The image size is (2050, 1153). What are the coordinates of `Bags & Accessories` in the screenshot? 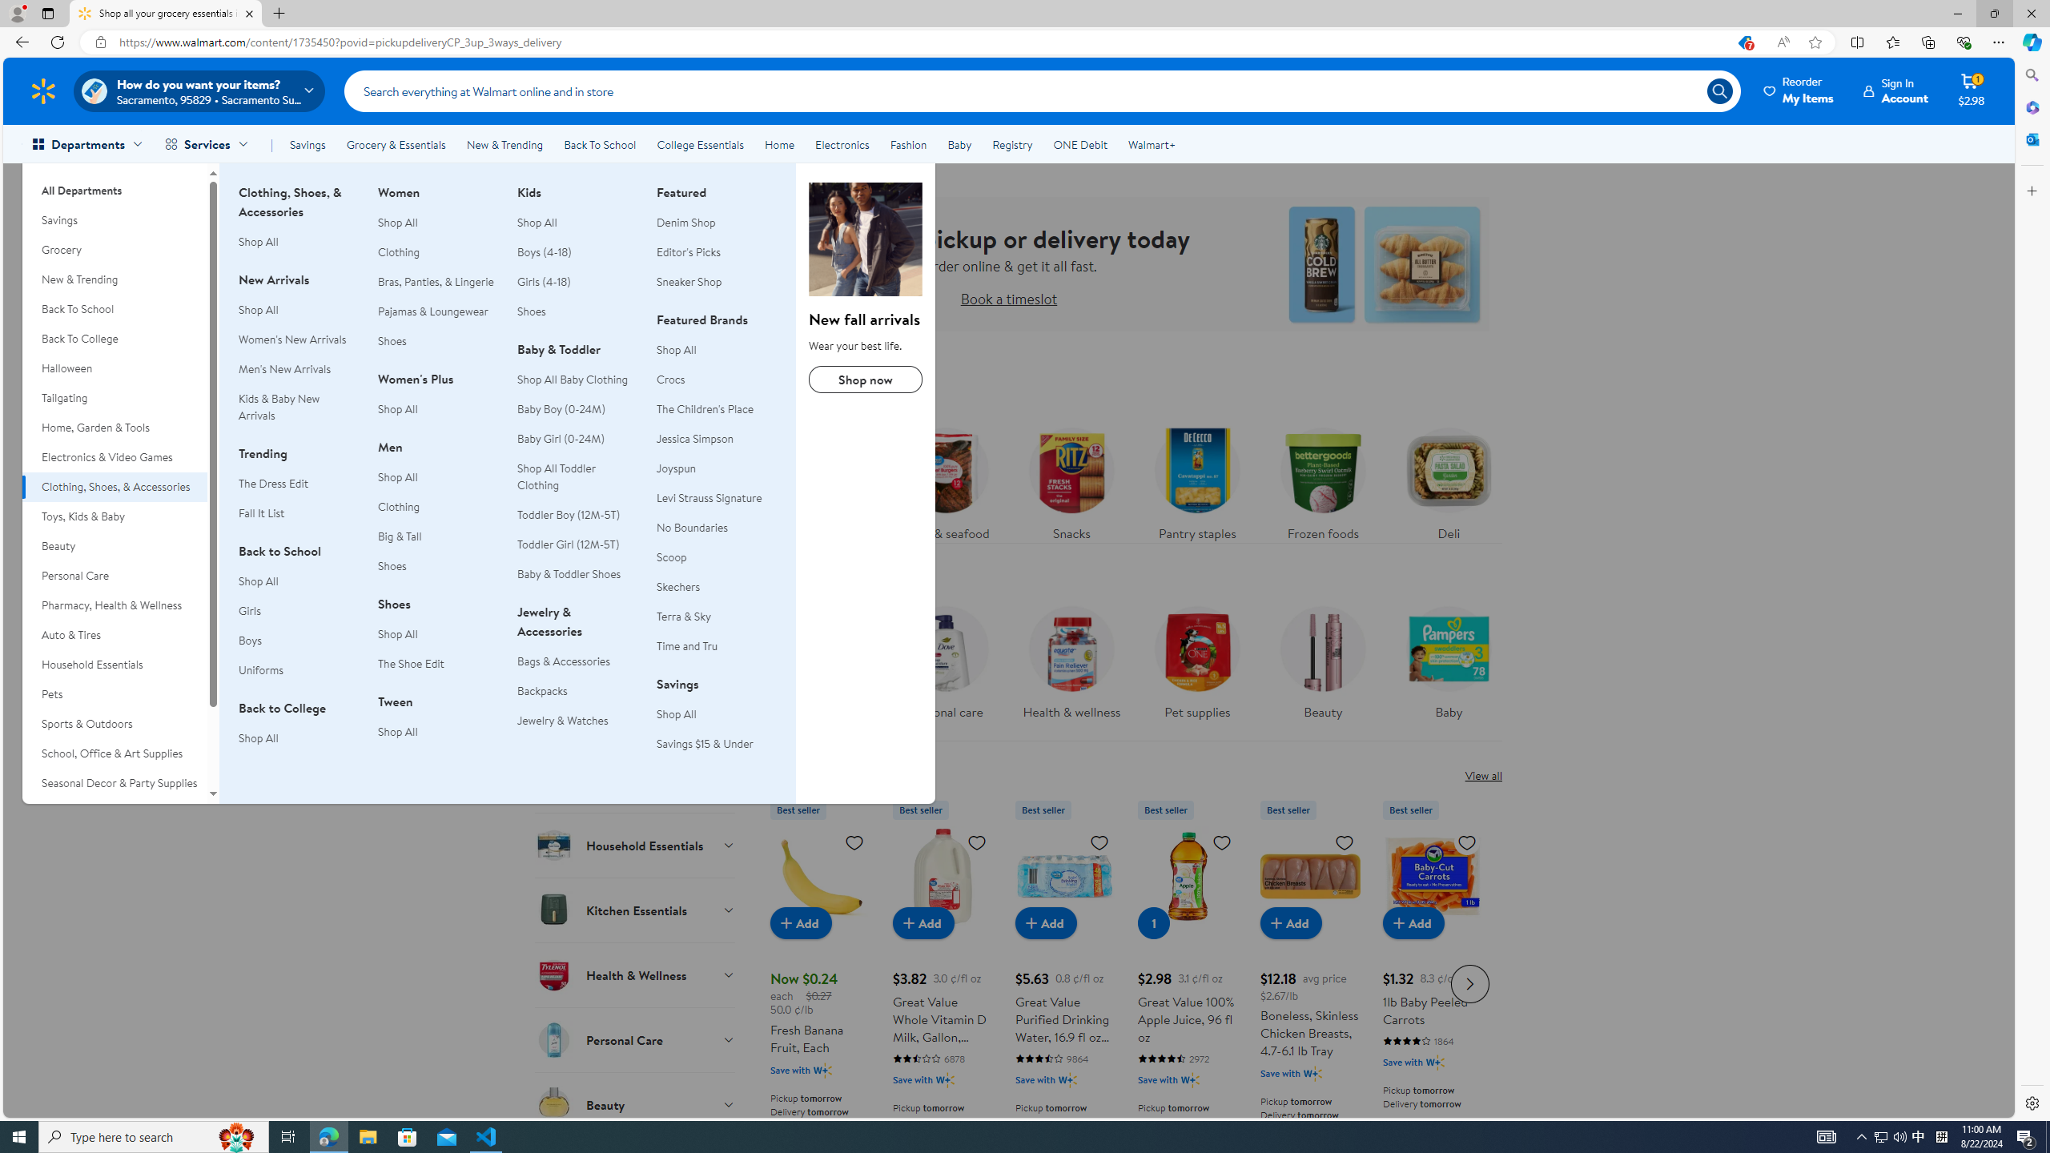 It's located at (564, 661).